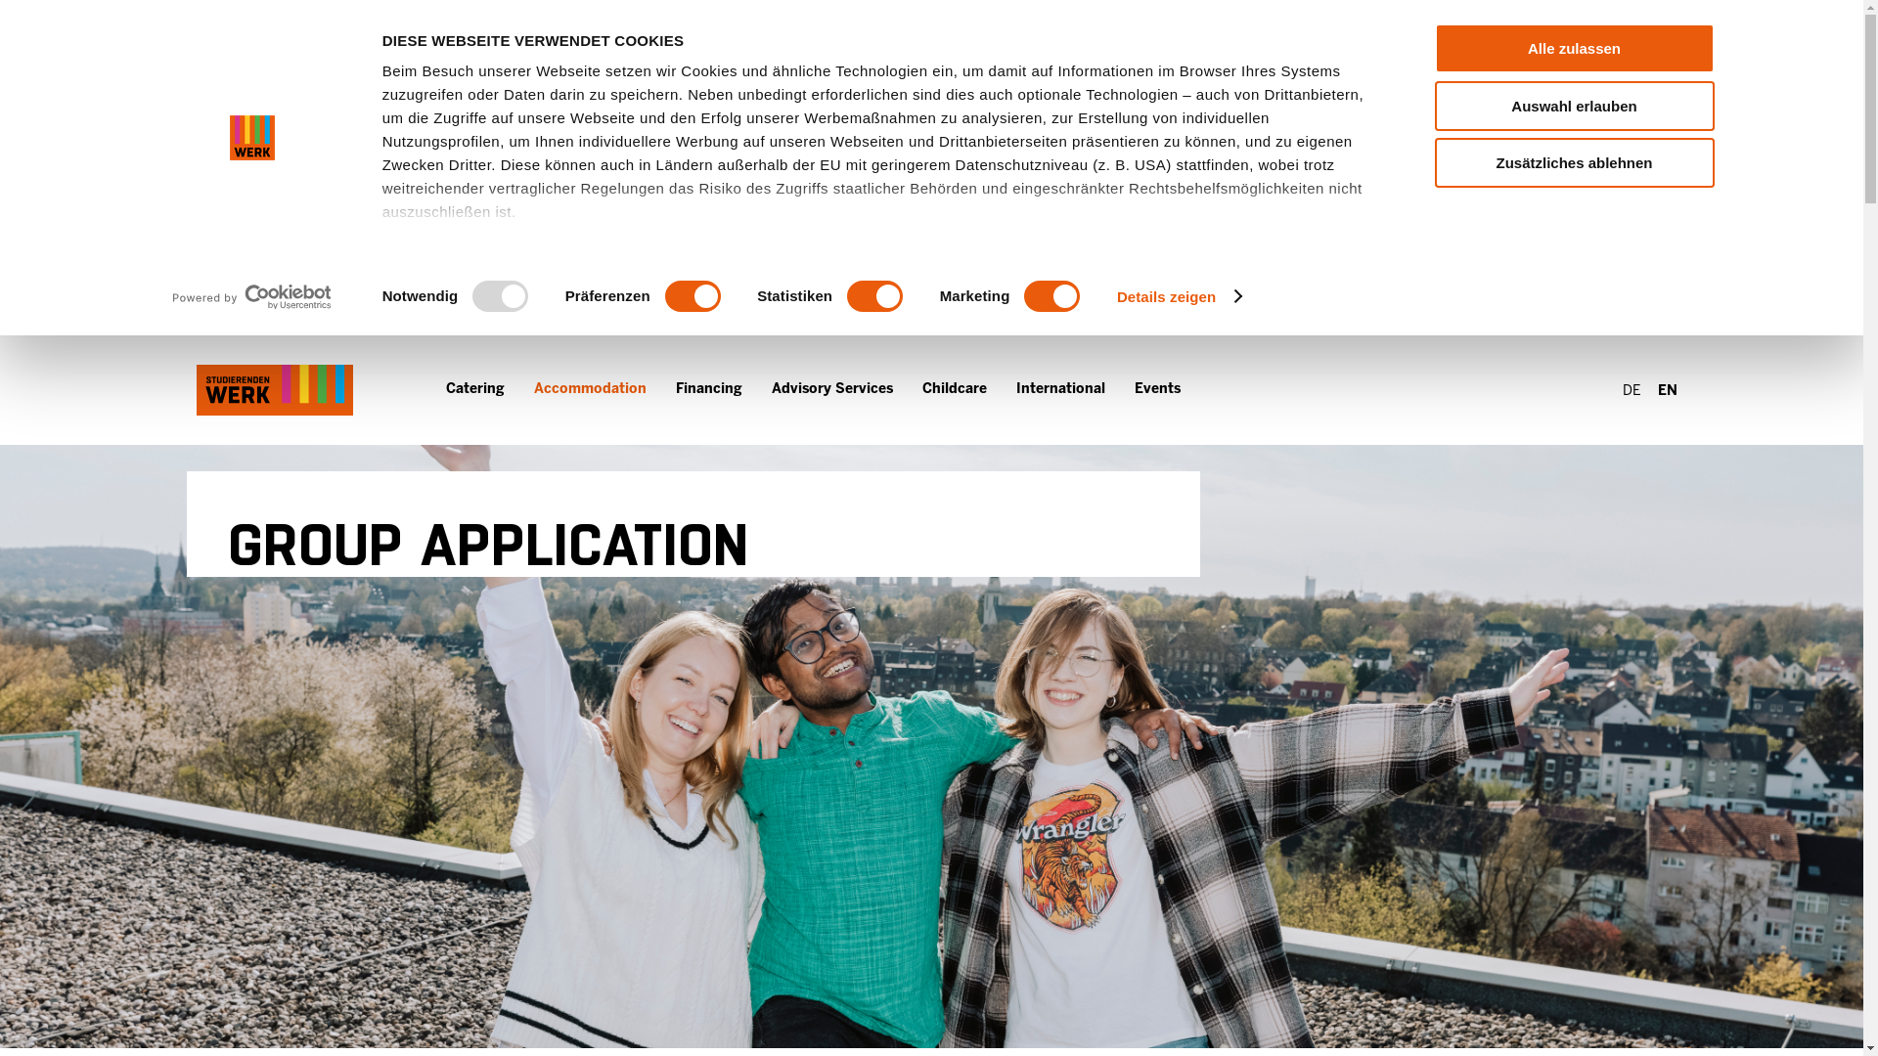 The width and height of the screenshot is (1878, 1056). Describe the element at coordinates (1530, 389) in the screenshot. I see `Zur Suche` at that location.